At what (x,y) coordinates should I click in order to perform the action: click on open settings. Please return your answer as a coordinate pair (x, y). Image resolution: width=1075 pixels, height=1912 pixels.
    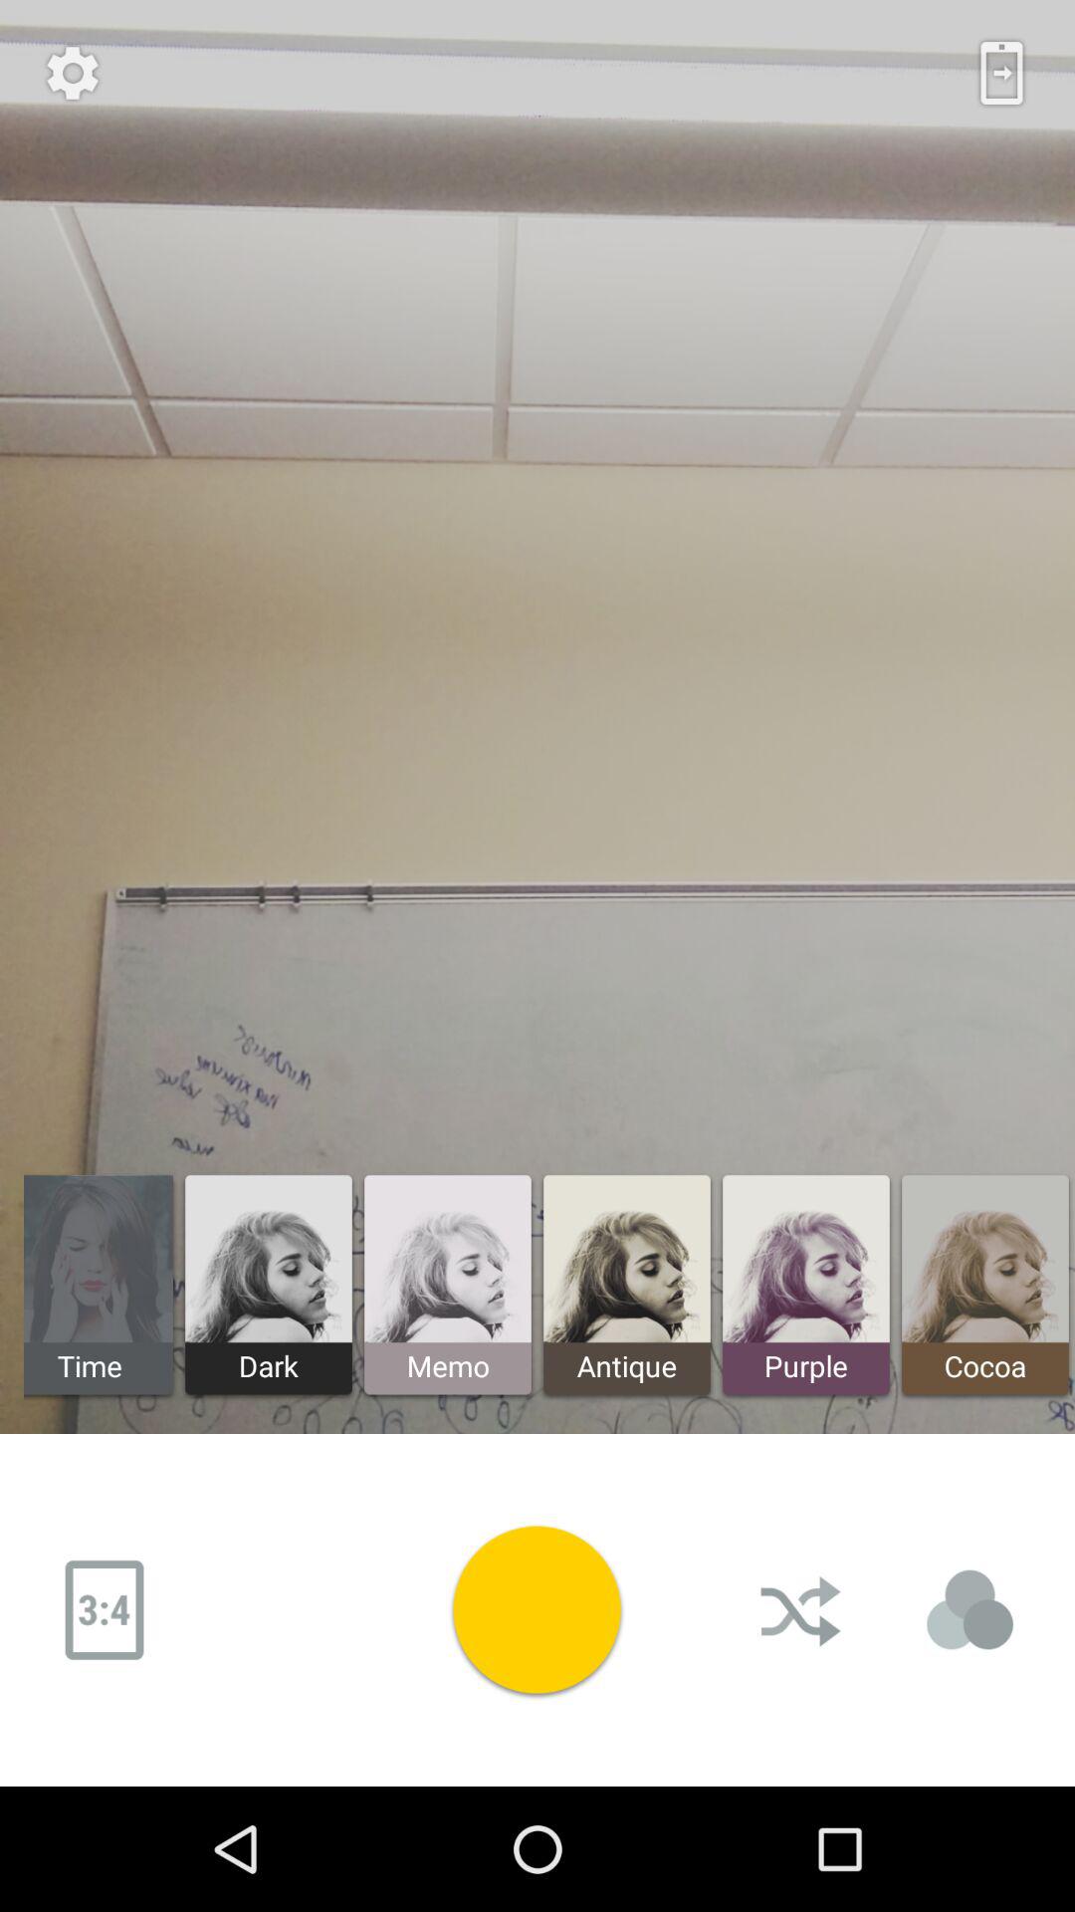
    Looking at the image, I should click on (73, 73).